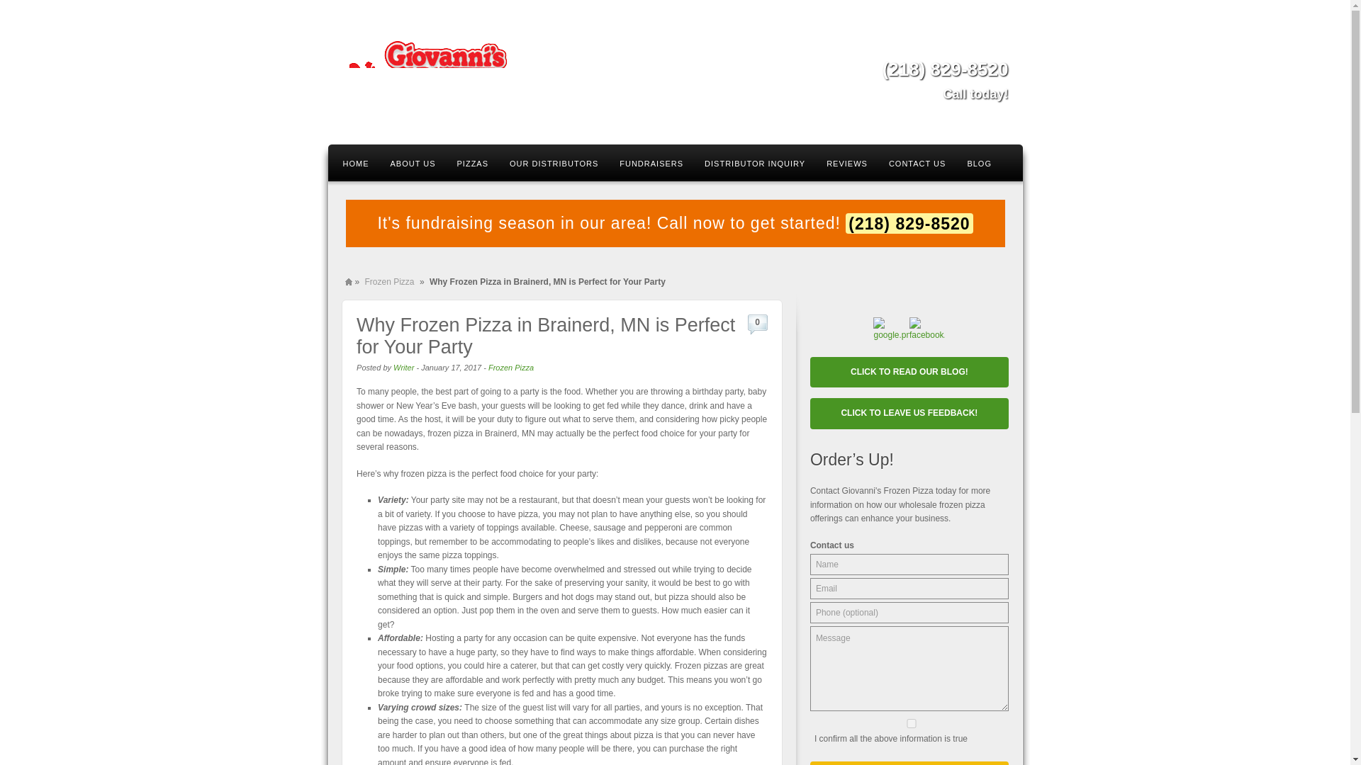 Image resolution: width=1361 pixels, height=765 pixels. Describe the element at coordinates (909, 763) in the screenshot. I see `Send` at that location.